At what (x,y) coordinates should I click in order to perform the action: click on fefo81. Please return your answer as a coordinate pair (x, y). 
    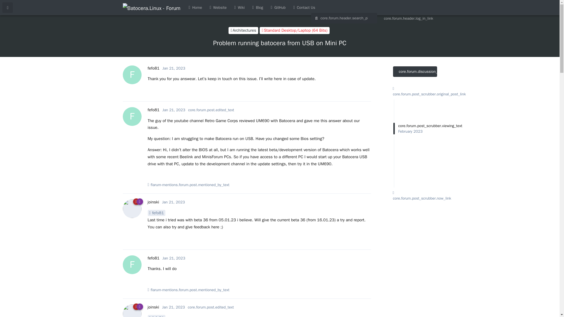
    Looking at the image, I should click on (304, 8).